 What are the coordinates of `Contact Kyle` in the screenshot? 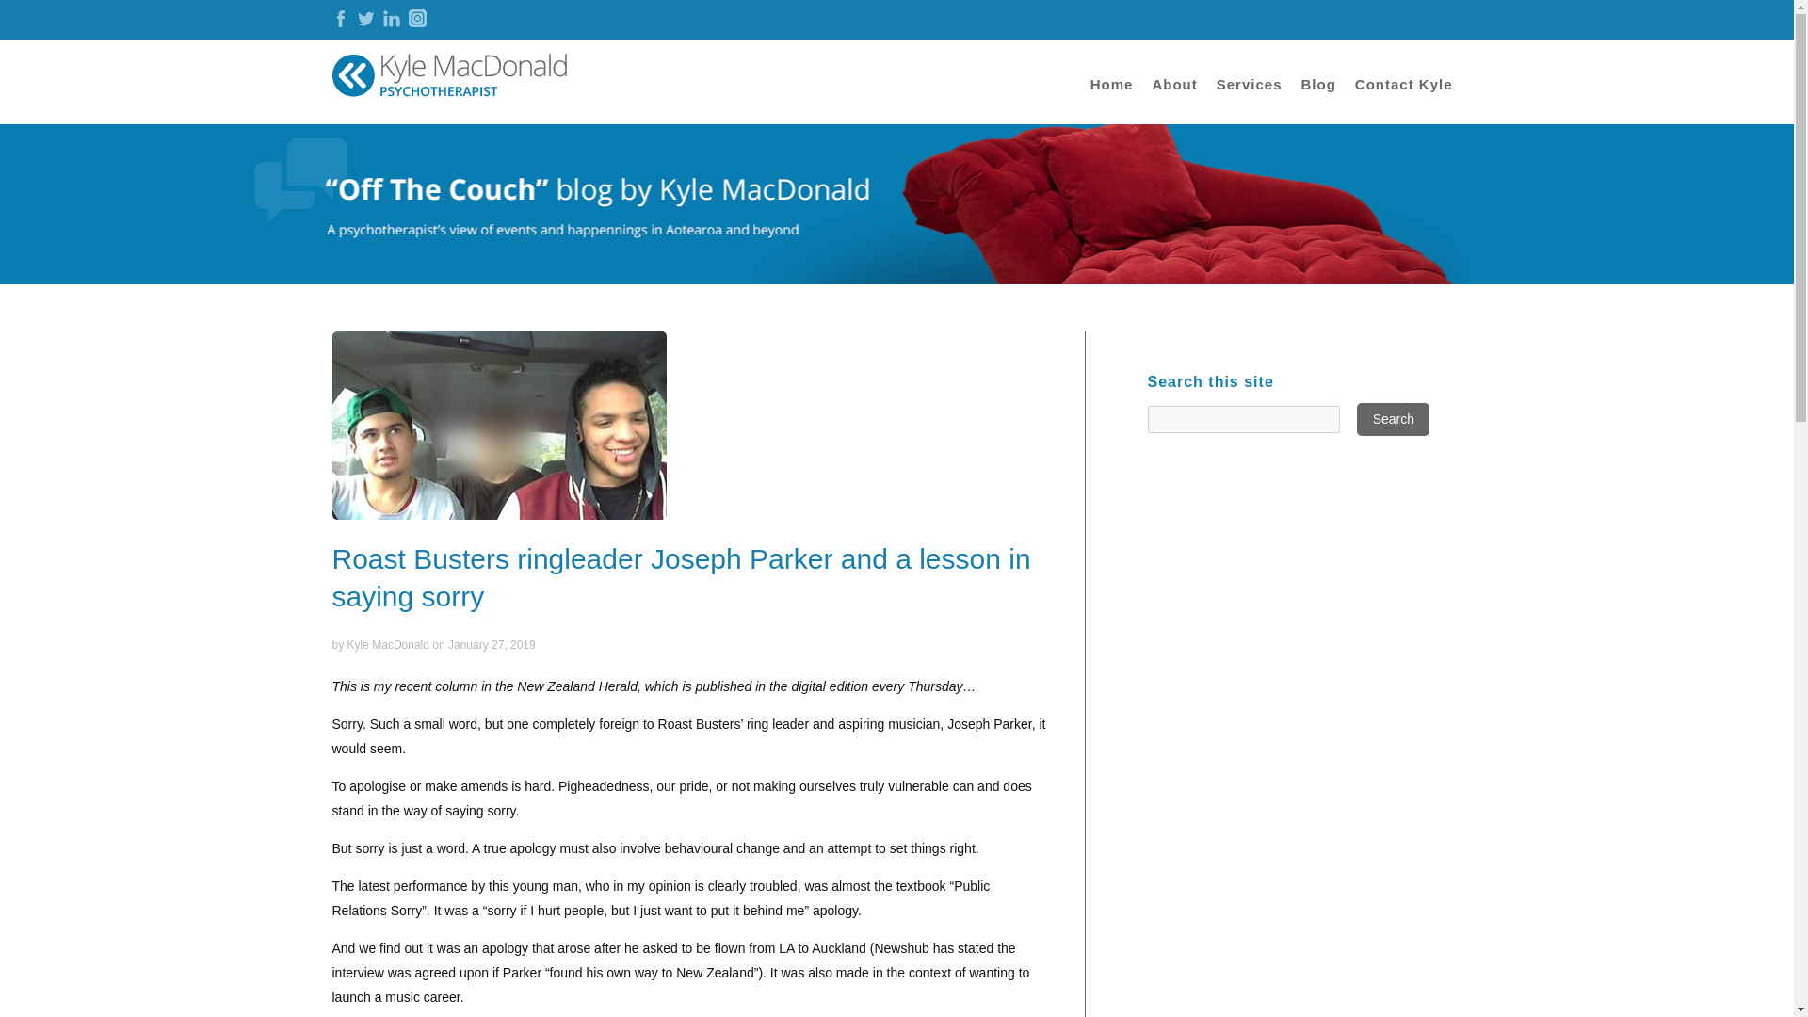 It's located at (1403, 100).